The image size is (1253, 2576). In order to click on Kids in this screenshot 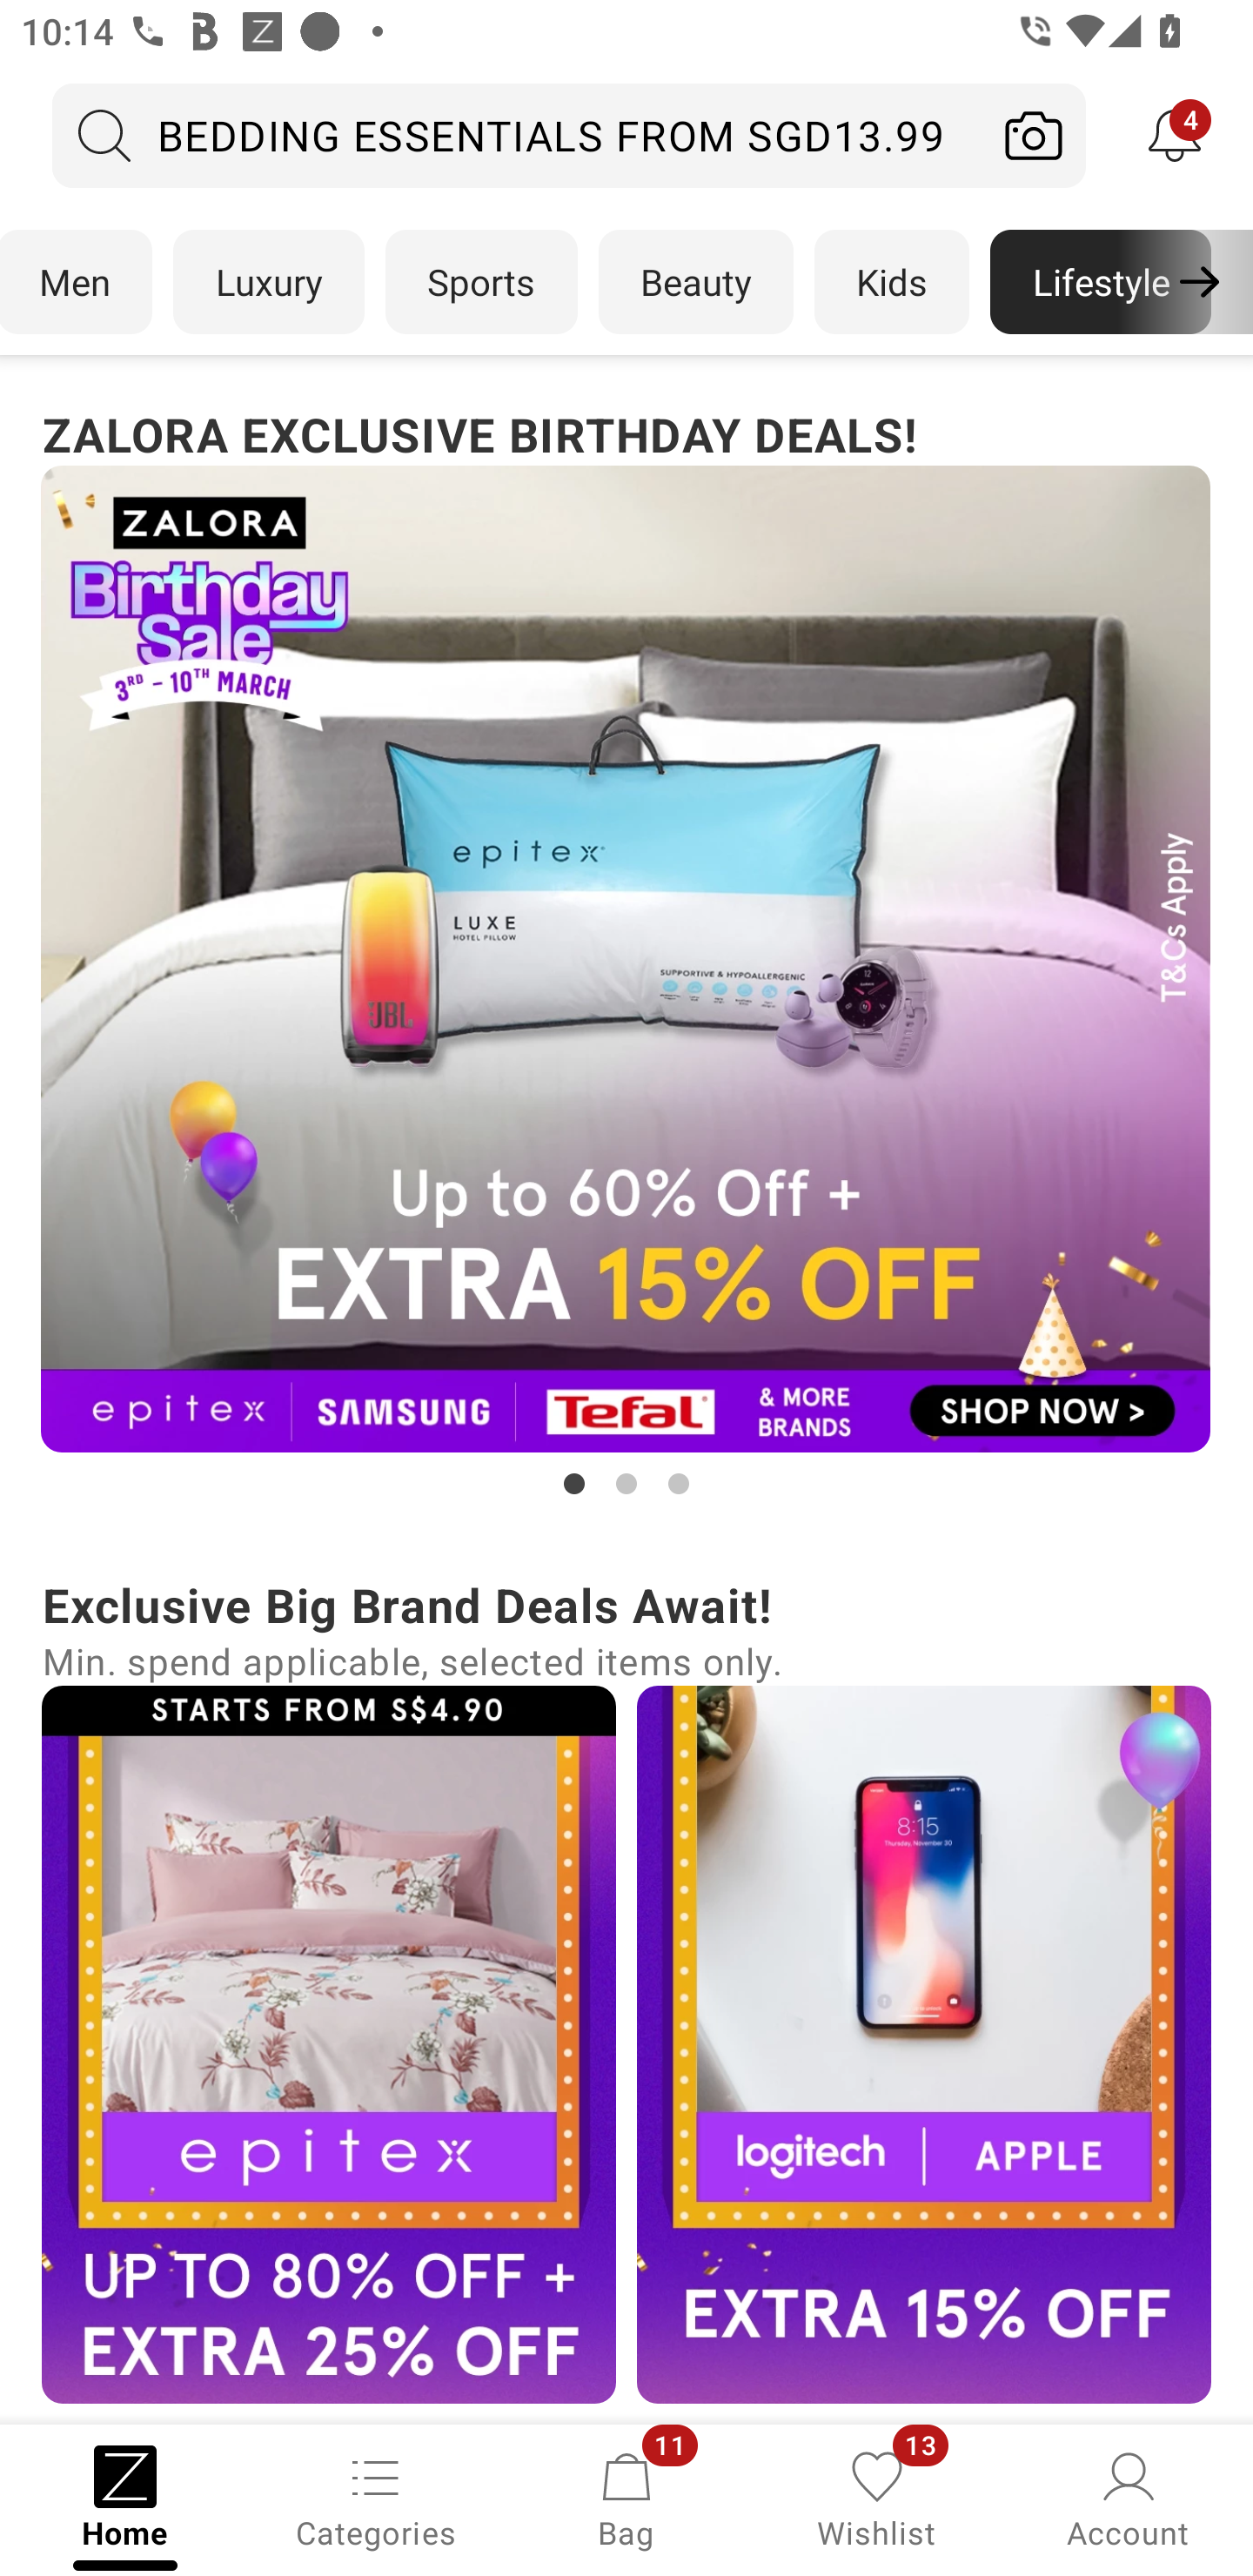, I will do `click(892, 282)`.